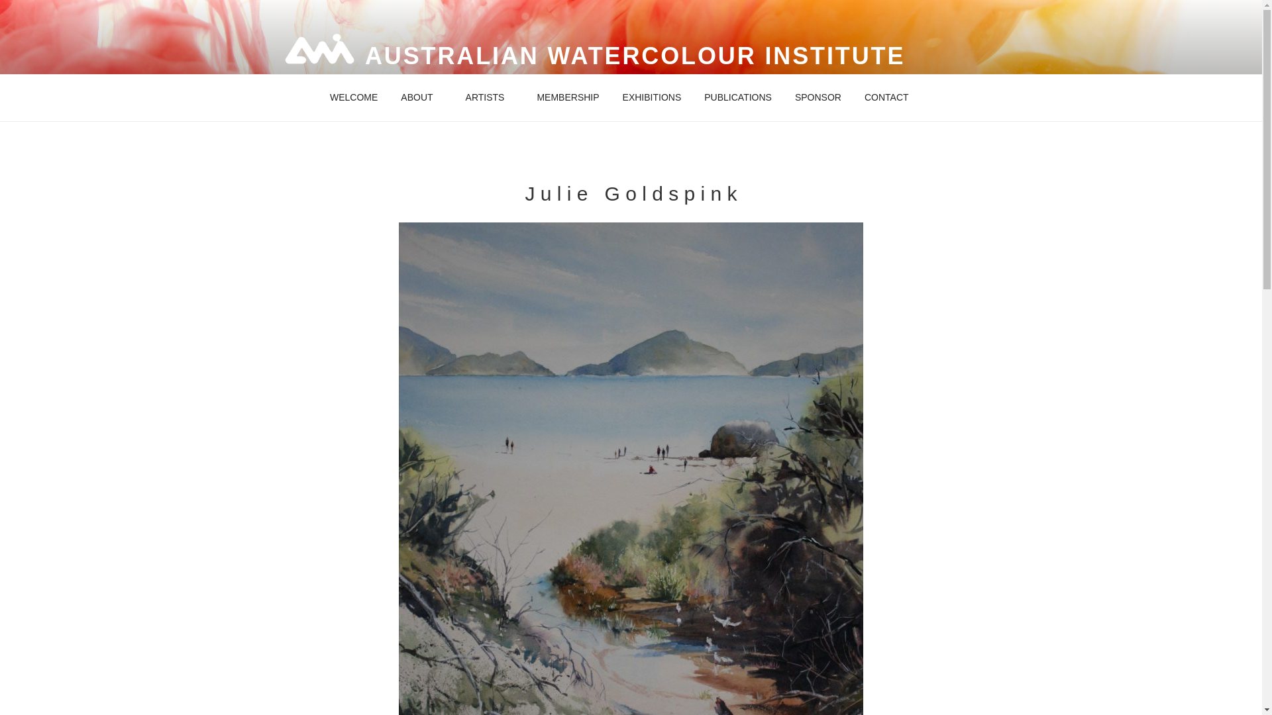  I want to click on PUBLICATIONS, so click(738, 97).